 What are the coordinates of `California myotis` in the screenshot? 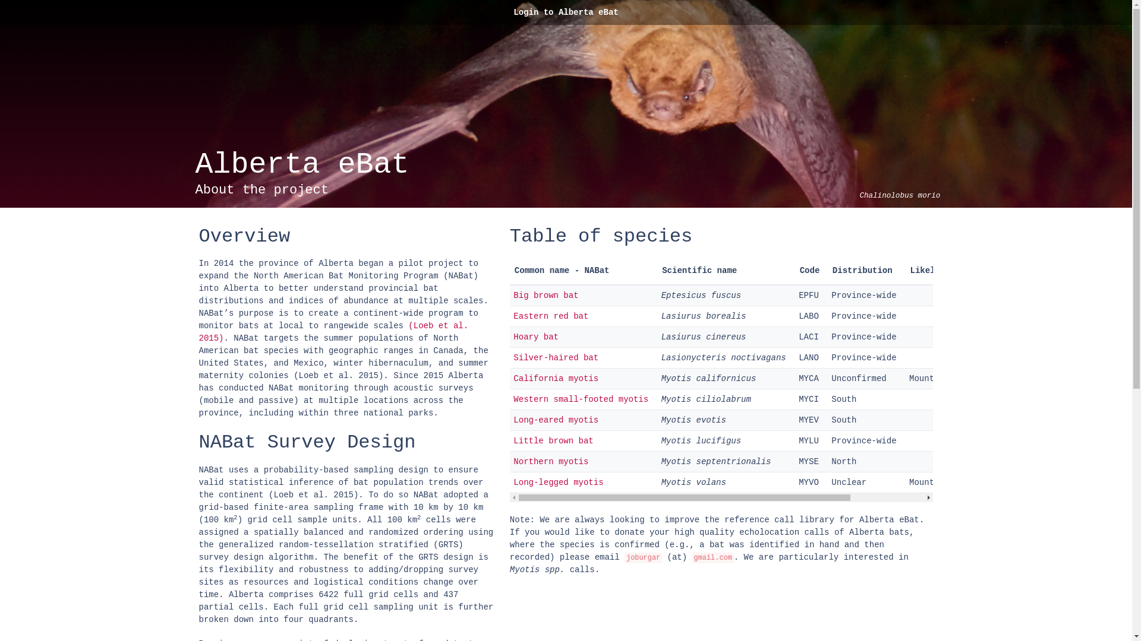 It's located at (556, 379).